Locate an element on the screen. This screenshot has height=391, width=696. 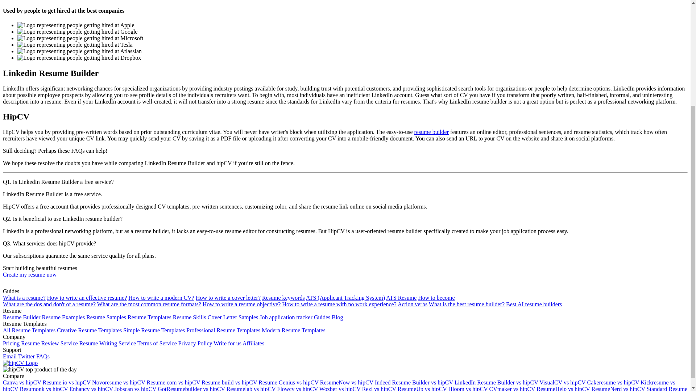
ATS Resume is located at coordinates (401, 298).